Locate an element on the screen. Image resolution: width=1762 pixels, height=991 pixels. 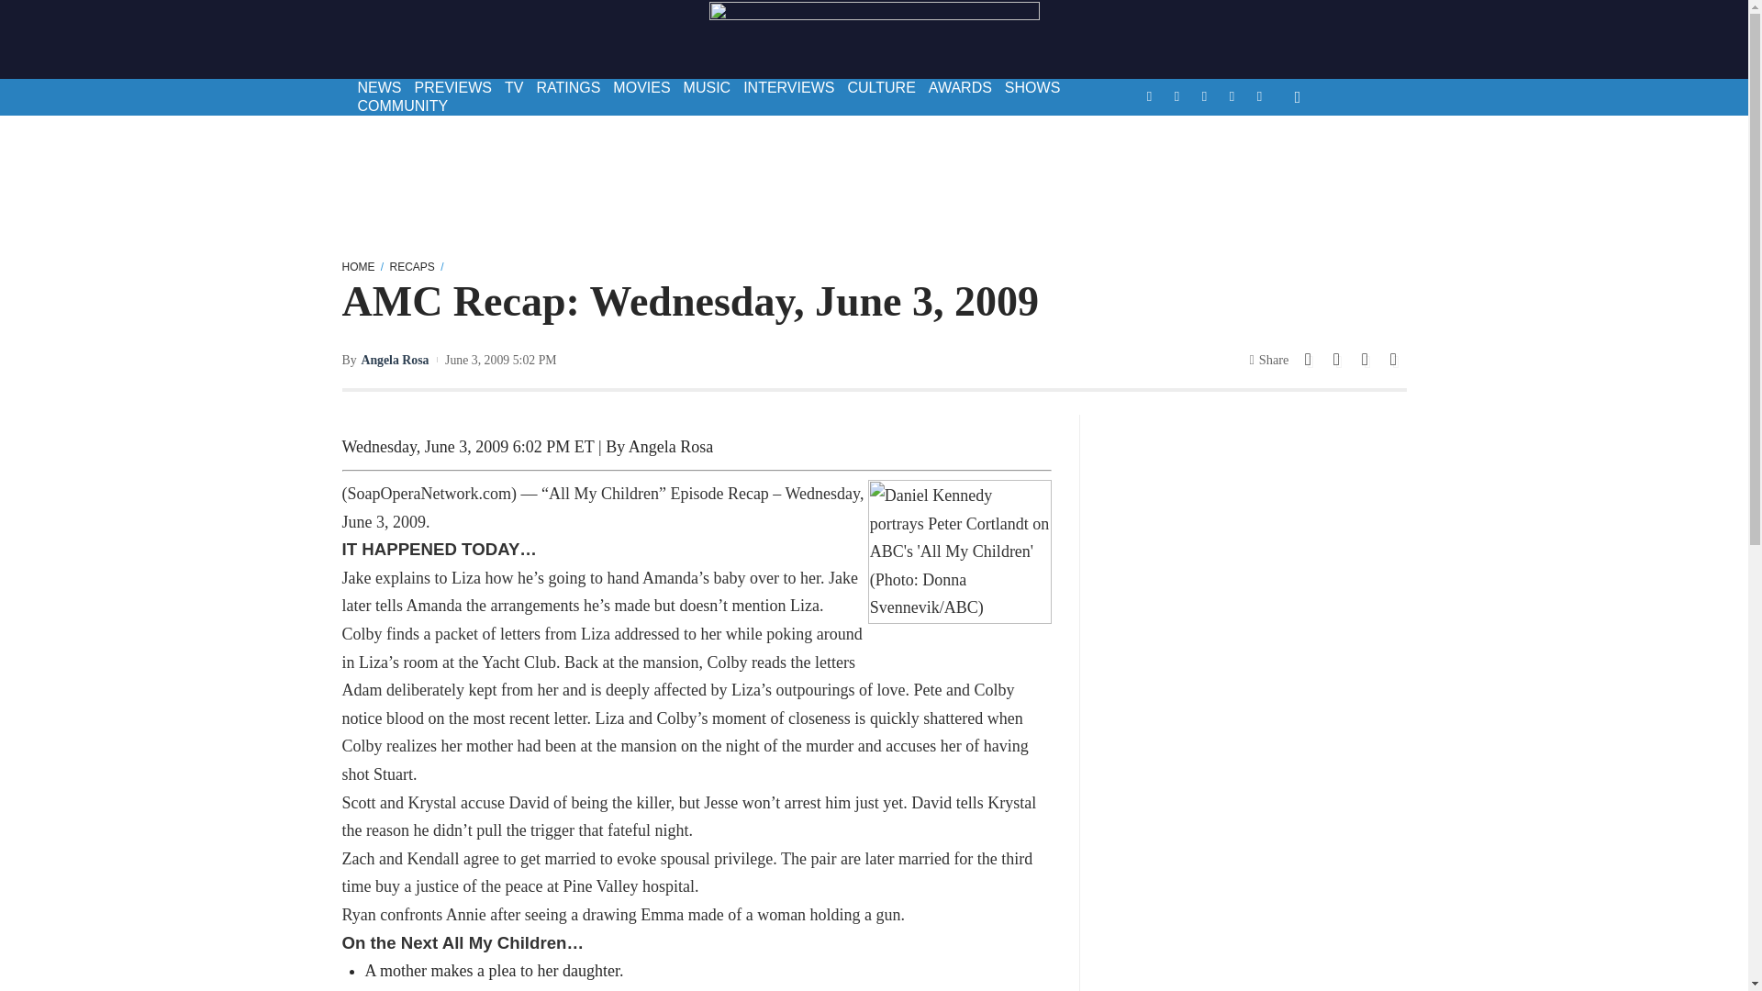
PREVIEWS is located at coordinates (452, 88).